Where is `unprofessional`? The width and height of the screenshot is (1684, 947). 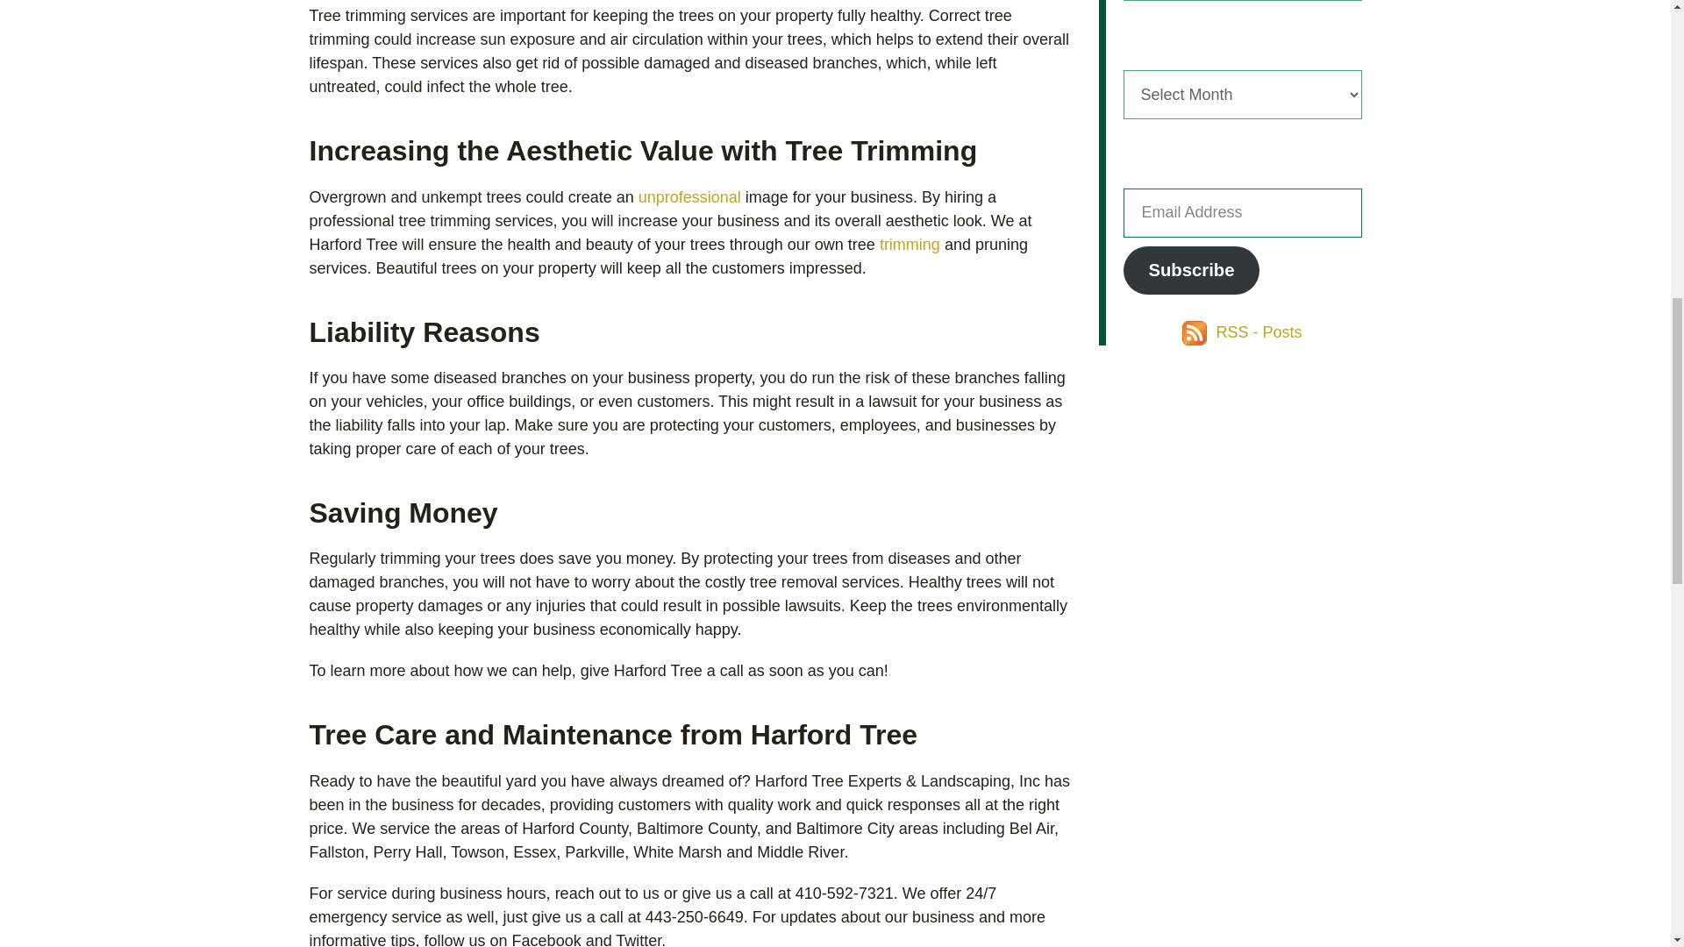
unprofessional is located at coordinates (689, 196).